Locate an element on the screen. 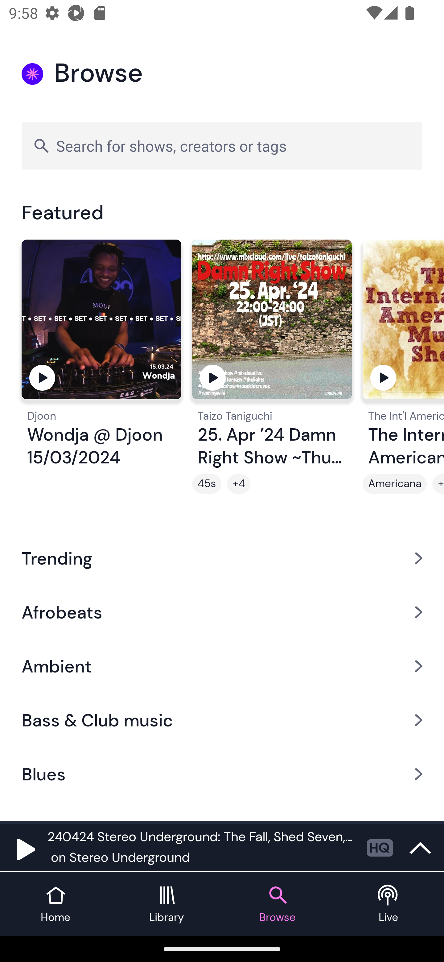 Image resolution: width=444 pixels, height=962 pixels. Live tab Live is located at coordinates (388, 904).